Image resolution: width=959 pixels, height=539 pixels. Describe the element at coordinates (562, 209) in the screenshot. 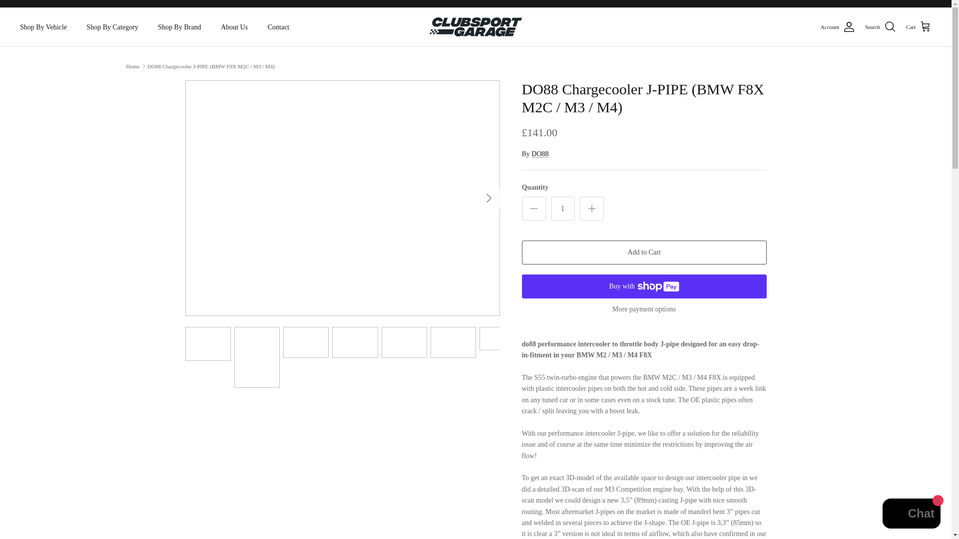

I see `1` at that location.